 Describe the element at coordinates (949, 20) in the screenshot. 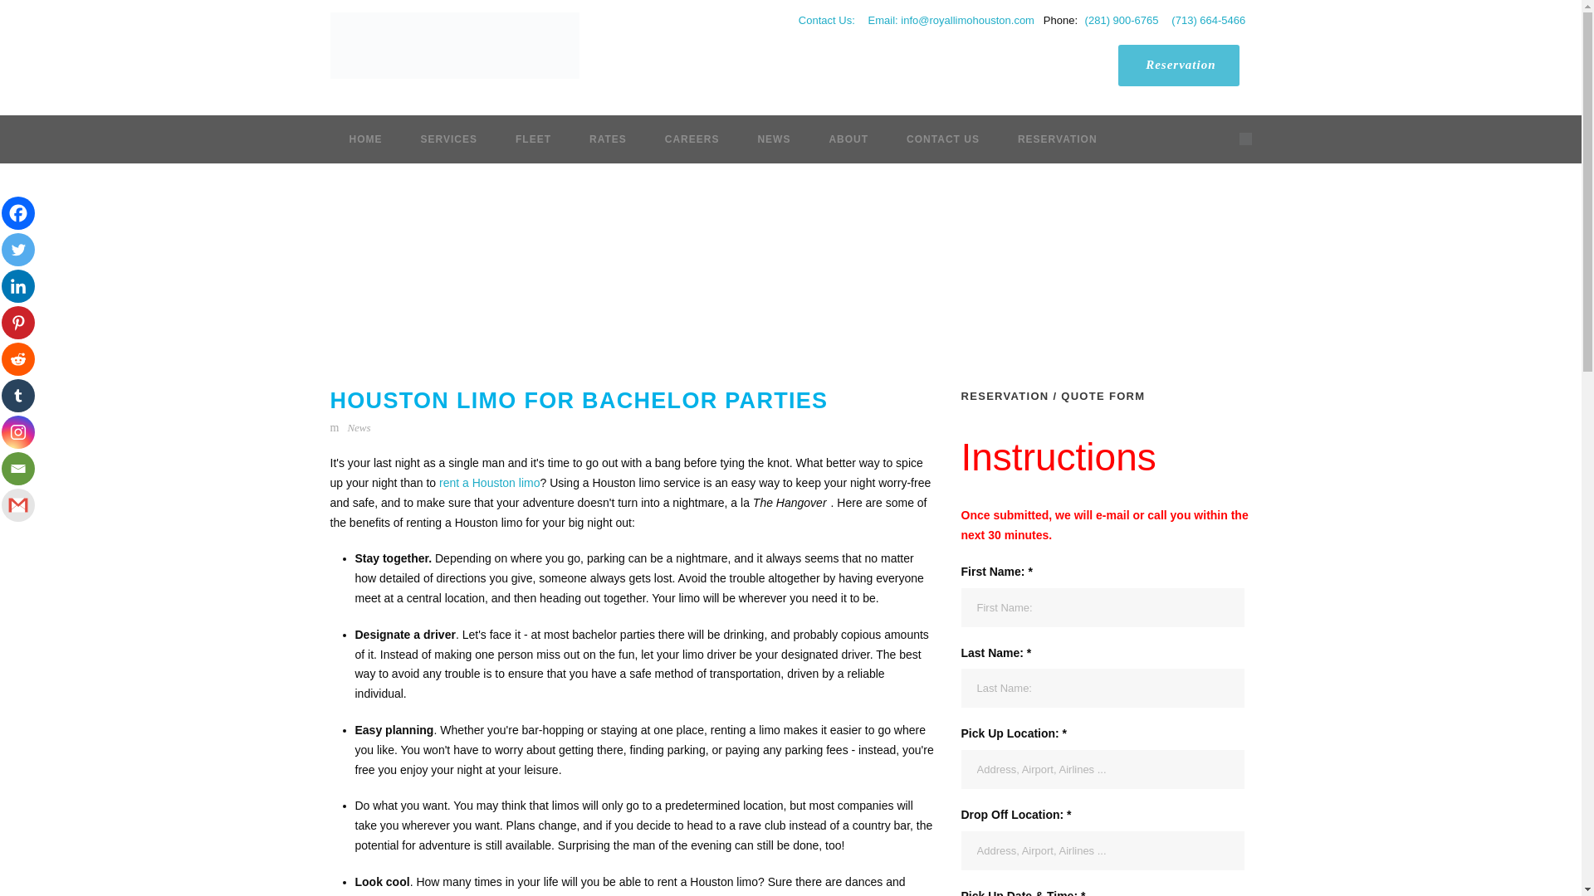

I see `Royal Limo - Email` at that location.